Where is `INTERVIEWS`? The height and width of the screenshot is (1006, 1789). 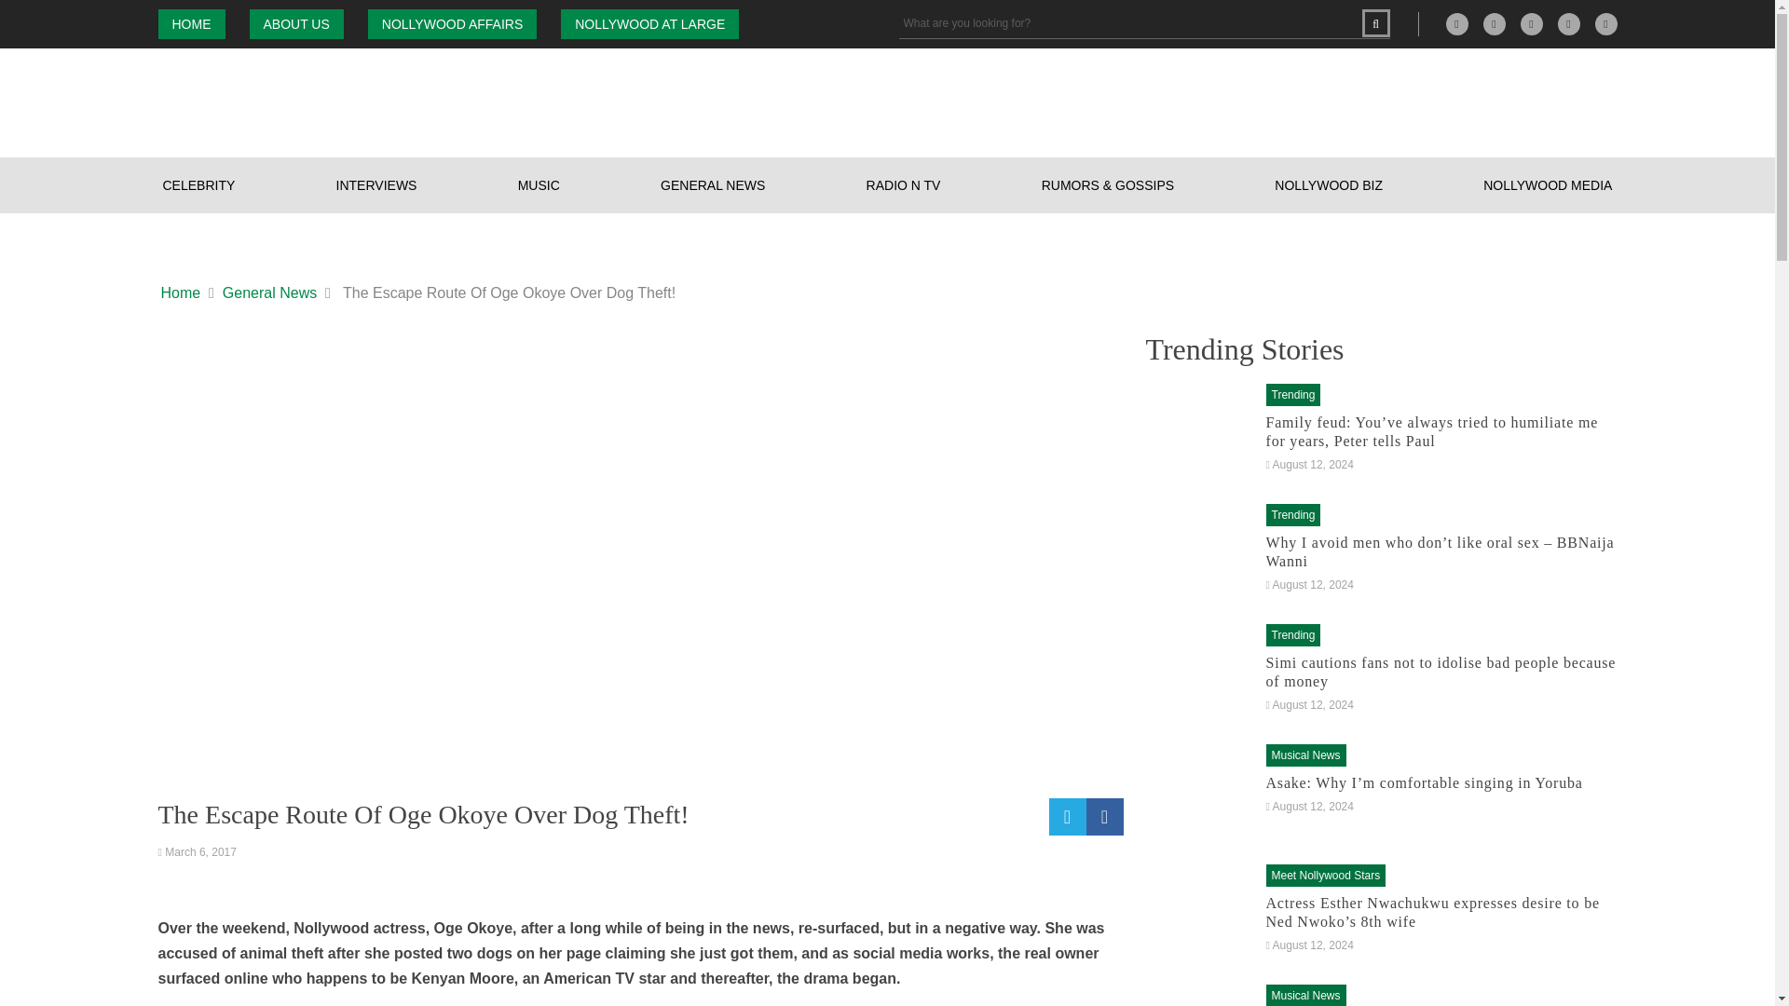 INTERVIEWS is located at coordinates (376, 184).